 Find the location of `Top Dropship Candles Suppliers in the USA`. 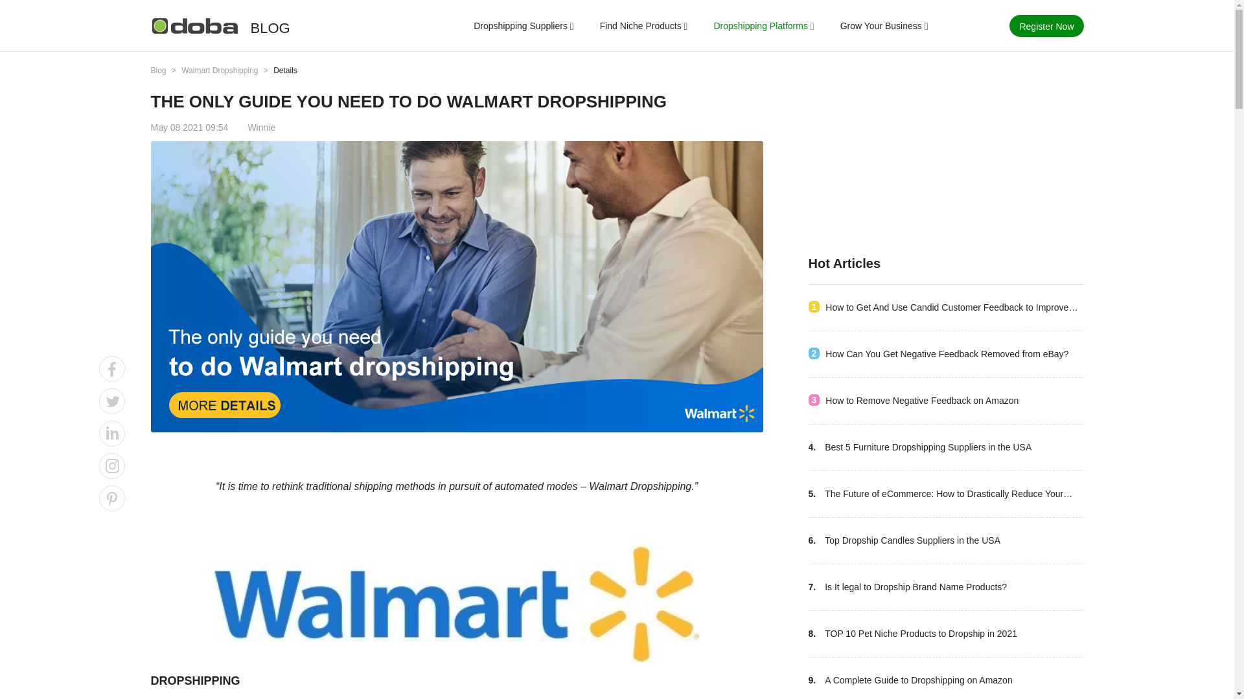

Top Dropship Candles Suppliers in the USA is located at coordinates (912, 540).